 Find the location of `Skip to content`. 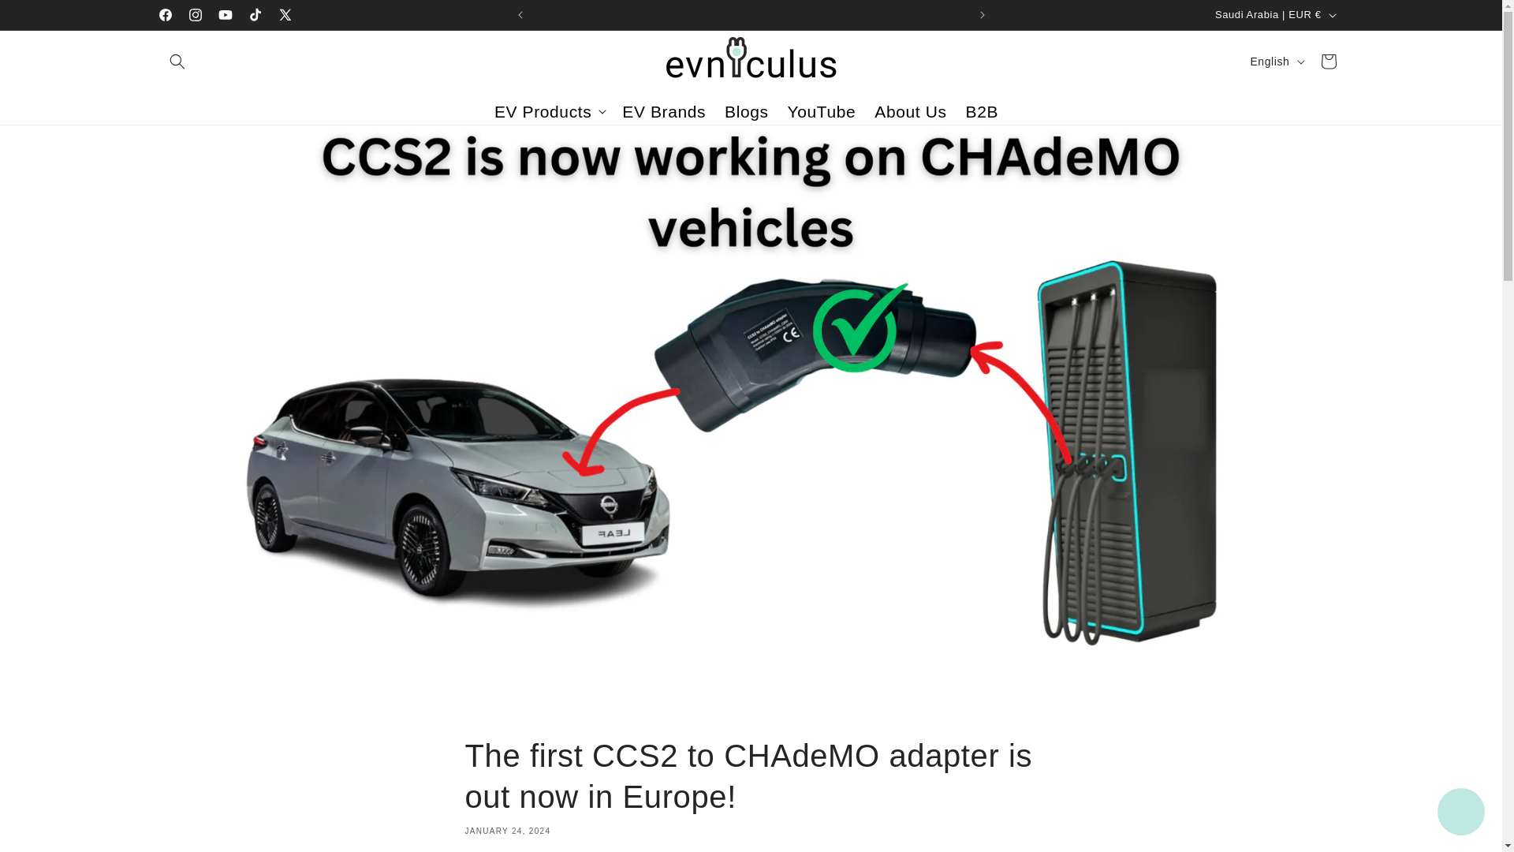

Skip to content is located at coordinates (47, 18).